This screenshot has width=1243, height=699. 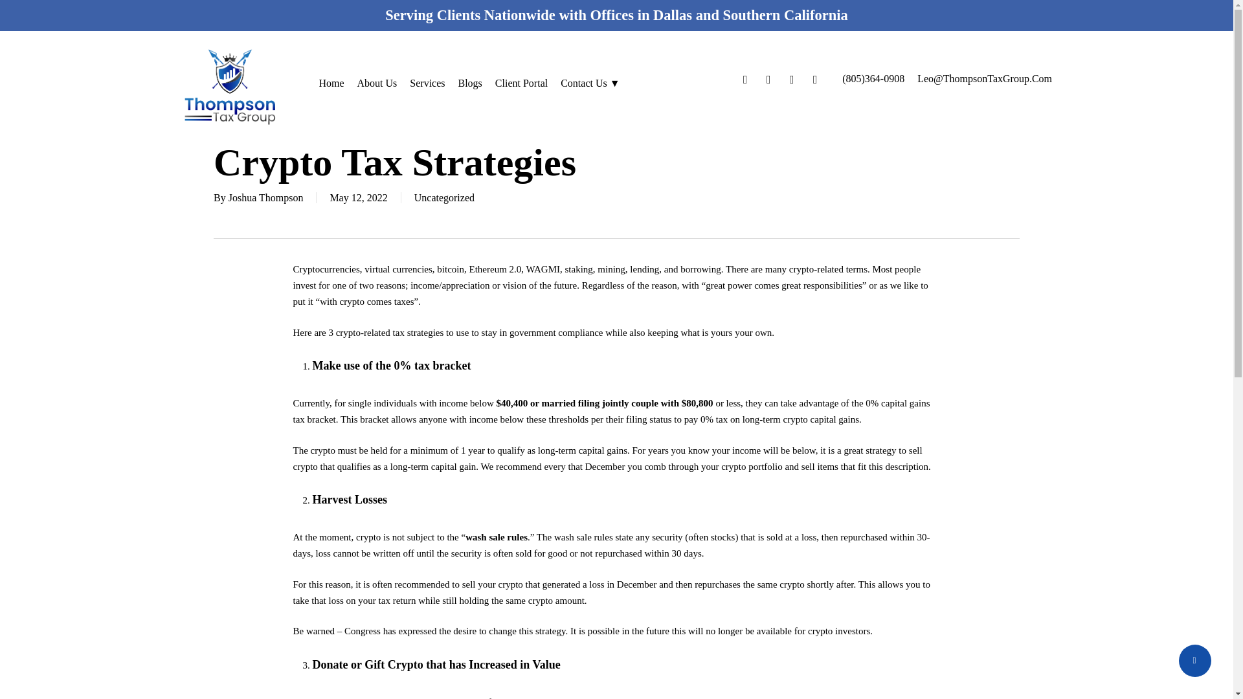 What do you see at coordinates (427, 83) in the screenshot?
I see `Services` at bounding box center [427, 83].